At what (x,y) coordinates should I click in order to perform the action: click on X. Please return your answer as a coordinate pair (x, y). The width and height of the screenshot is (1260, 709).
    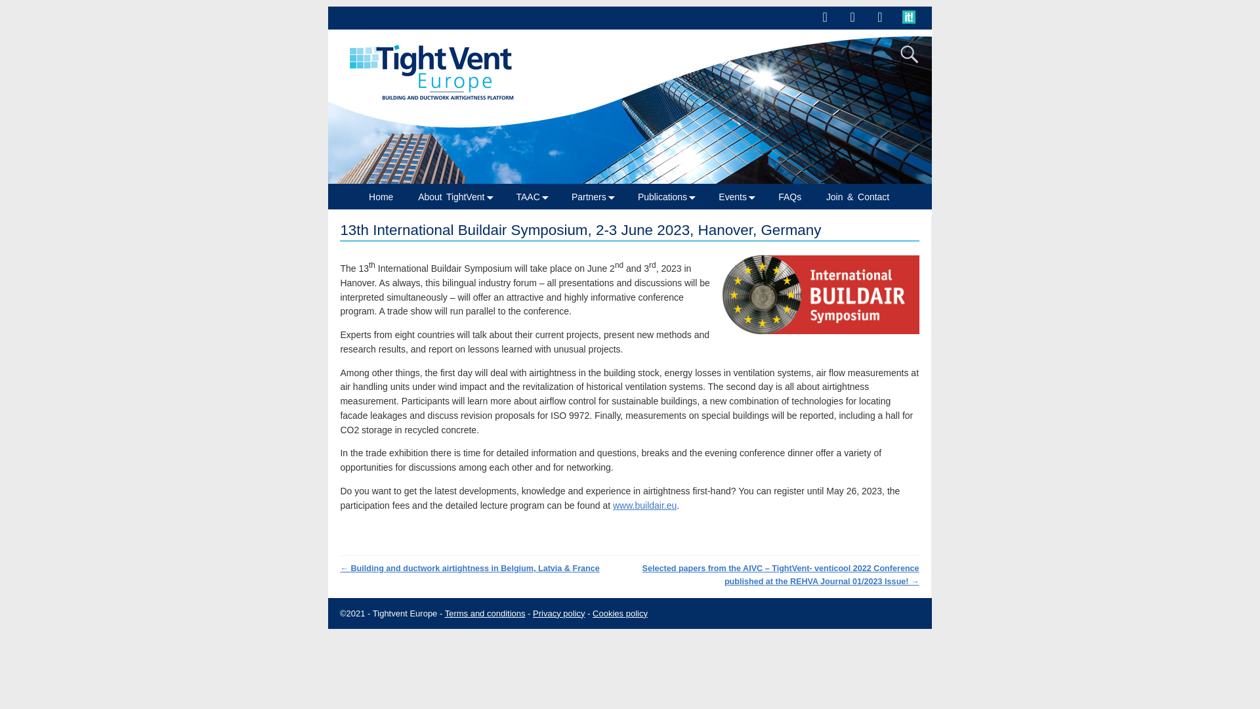
    Looking at the image, I should click on (824, 16).